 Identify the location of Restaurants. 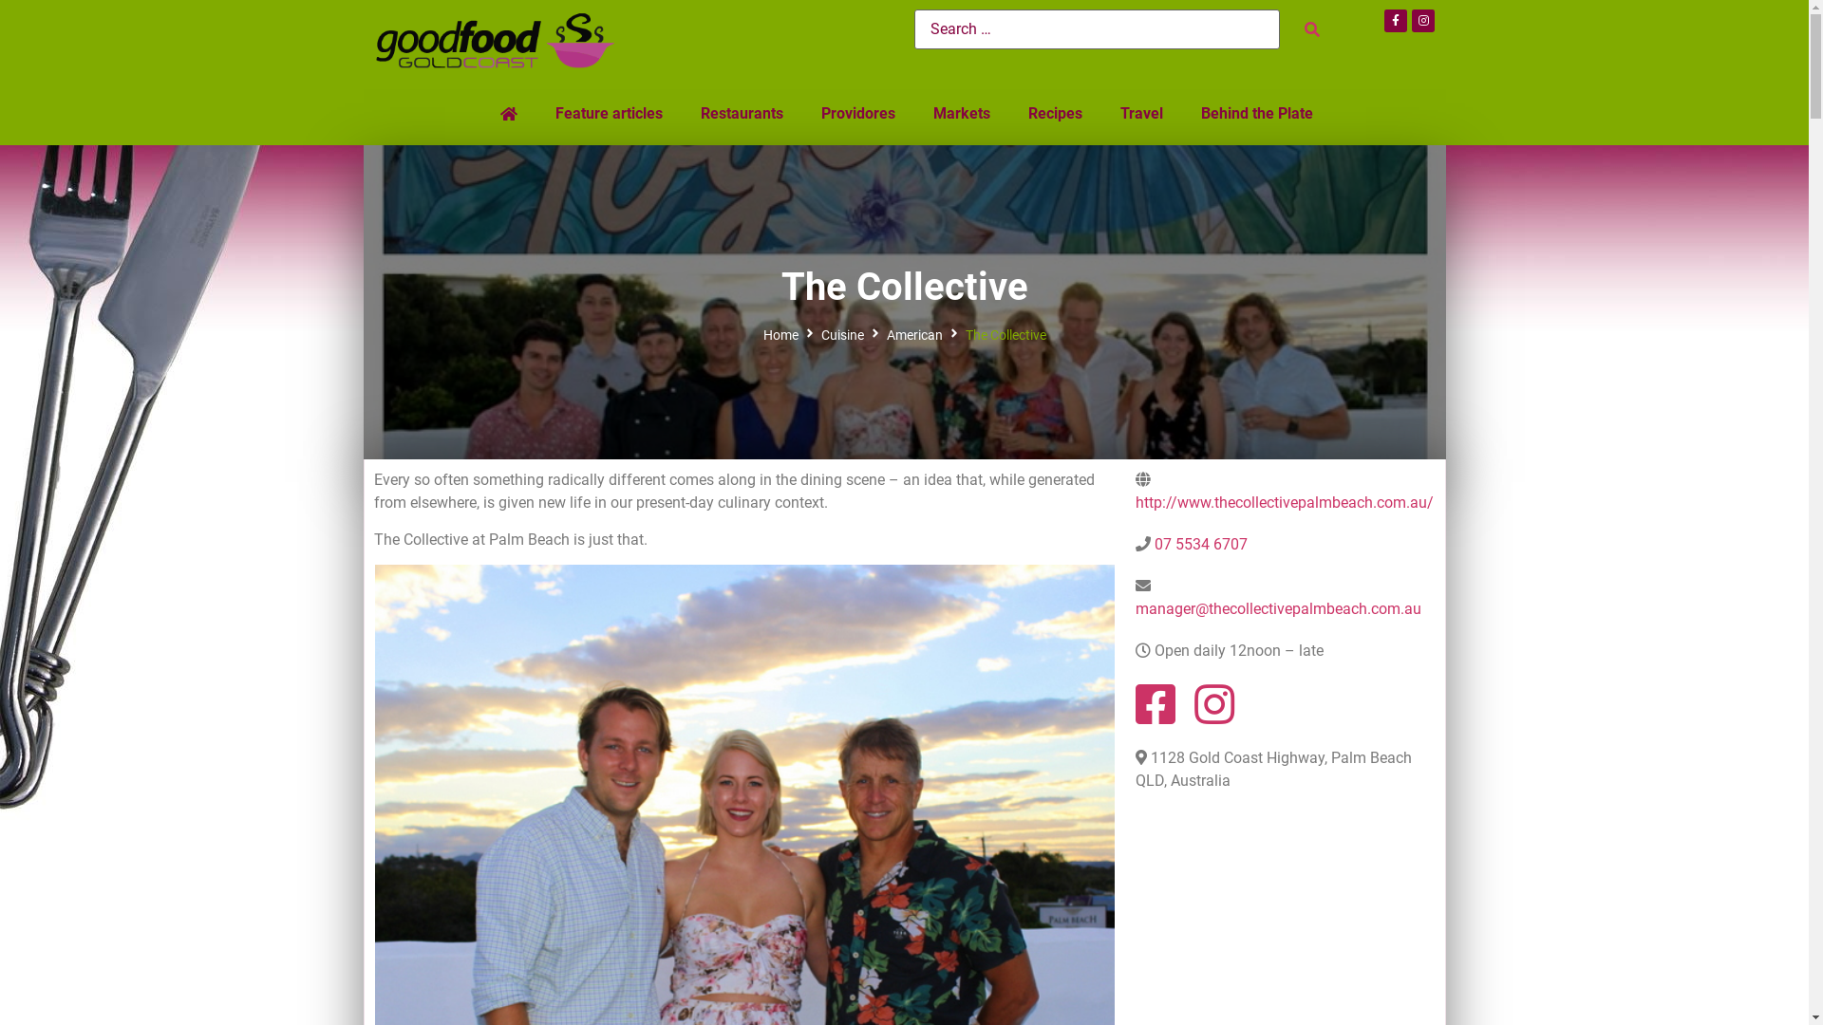
(742, 114).